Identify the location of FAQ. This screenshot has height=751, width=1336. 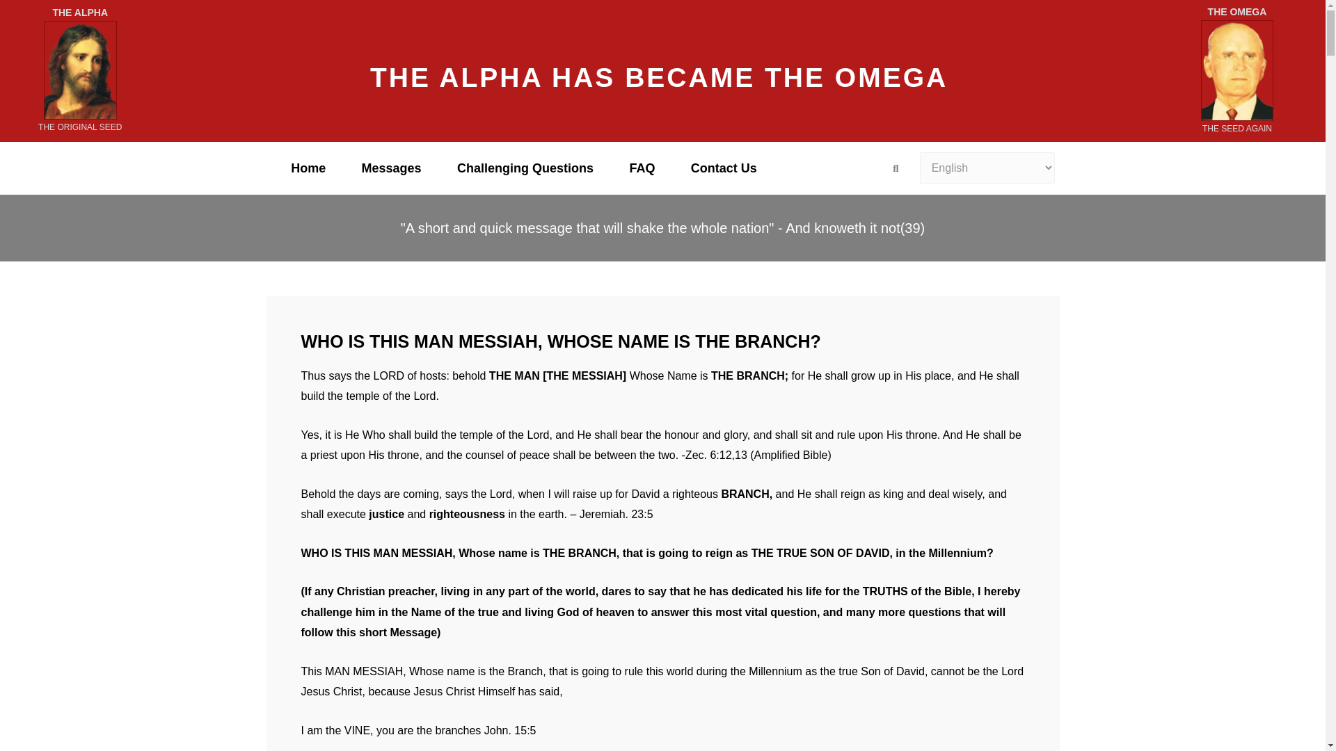
(642, 168).